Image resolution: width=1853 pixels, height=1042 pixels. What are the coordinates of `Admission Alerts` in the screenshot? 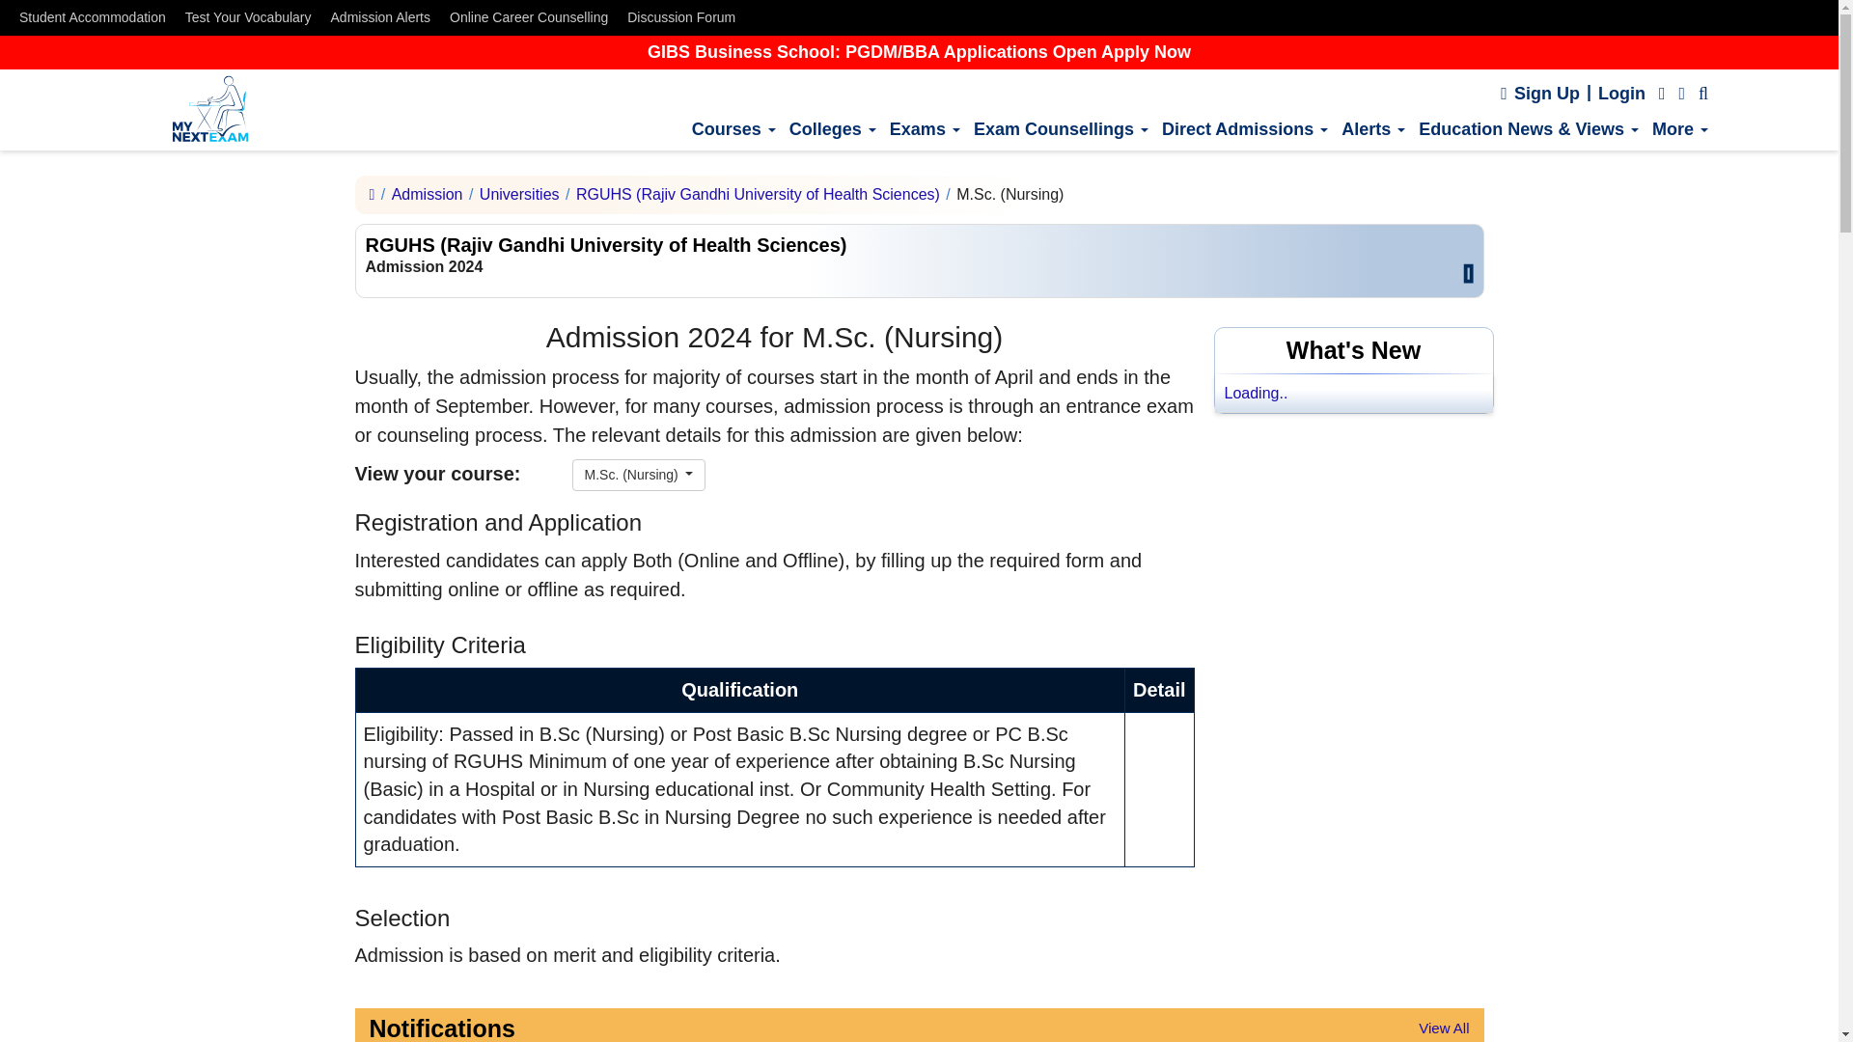 It's located at (380, 17).